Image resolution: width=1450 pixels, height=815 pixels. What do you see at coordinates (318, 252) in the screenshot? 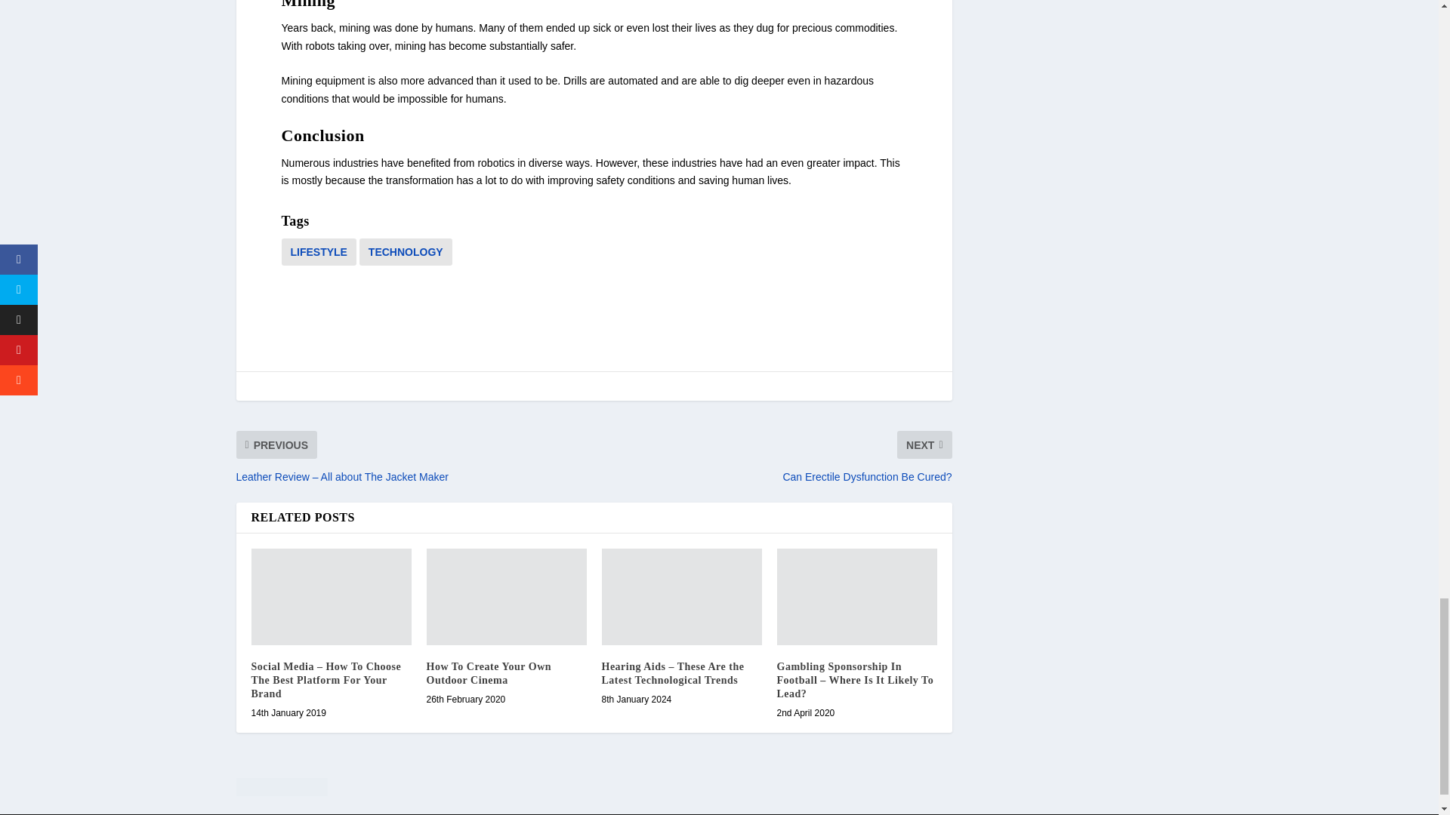
I see `lifestyle` at bounding box center [318, 252].